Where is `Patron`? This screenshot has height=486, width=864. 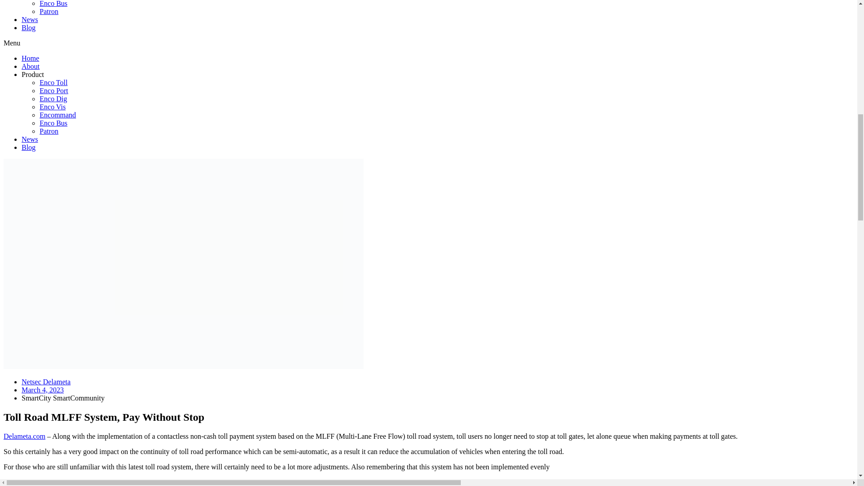 Patron is located at coordinates (49, 131).